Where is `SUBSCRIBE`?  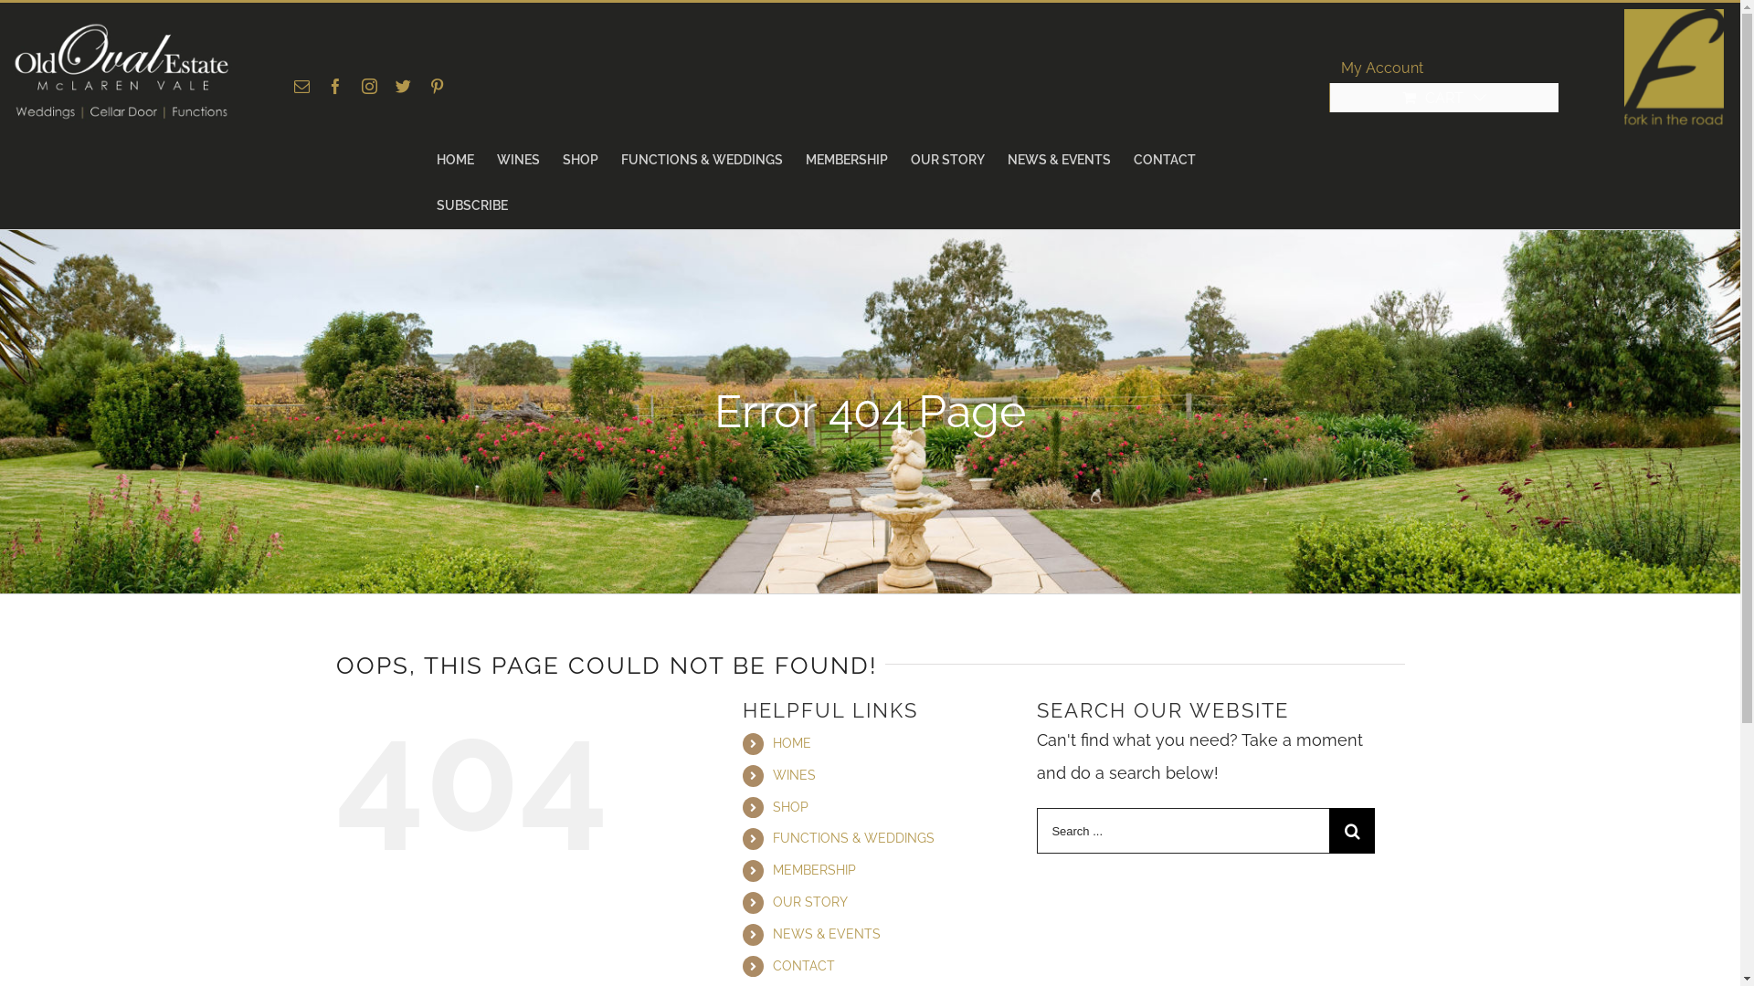
SUBSCRIBE is located at coordinates (472, 205).